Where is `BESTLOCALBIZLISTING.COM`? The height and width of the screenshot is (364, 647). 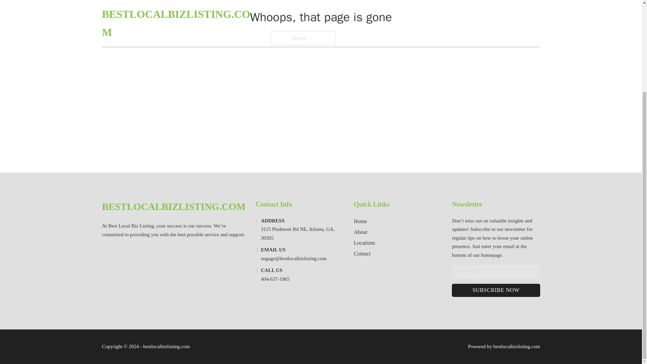
BESTLOCALBIZLISTING.COM is located at coordinates (173, 207).